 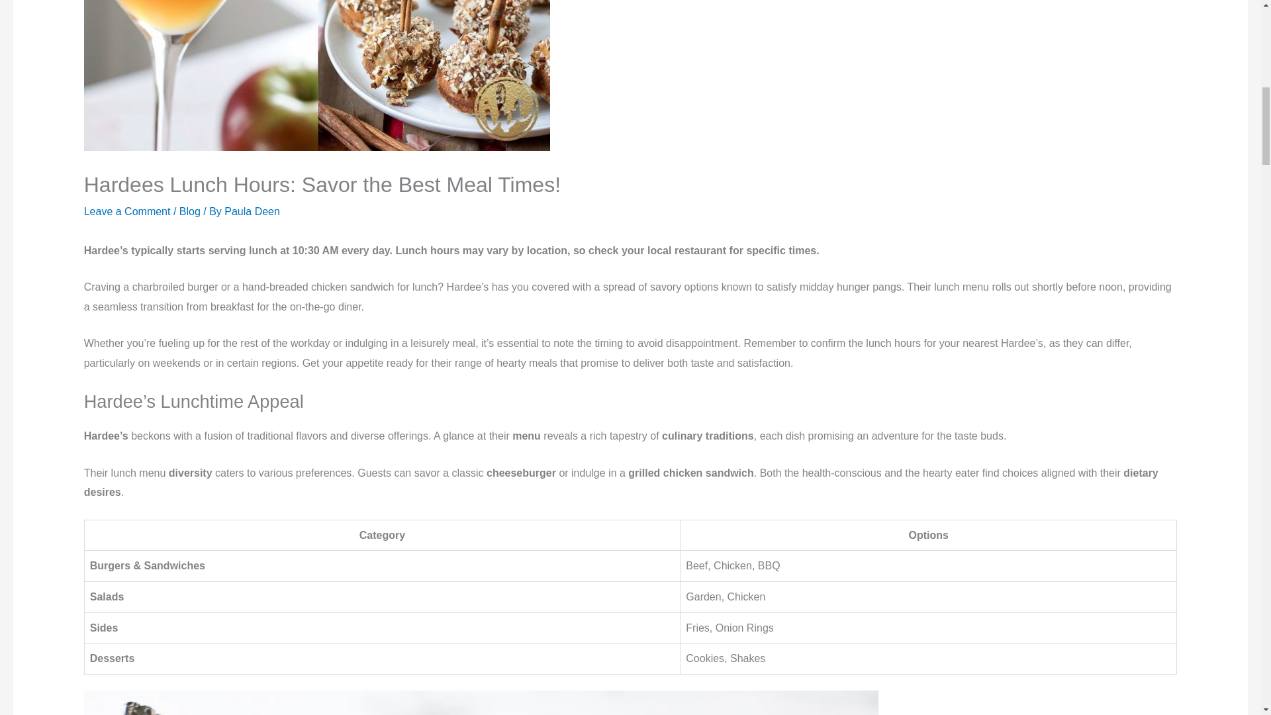 I want to click on Paula Deen, so click(x=252, y=212).